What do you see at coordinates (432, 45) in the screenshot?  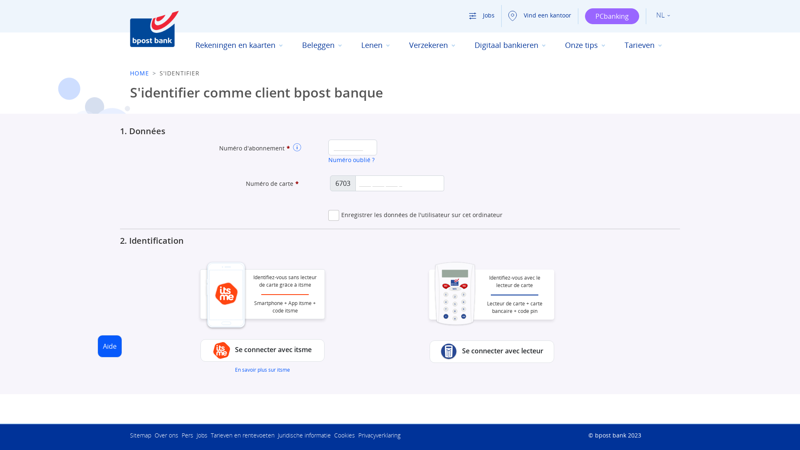 I see `Verzekeren` at bounding box center [432, 45].